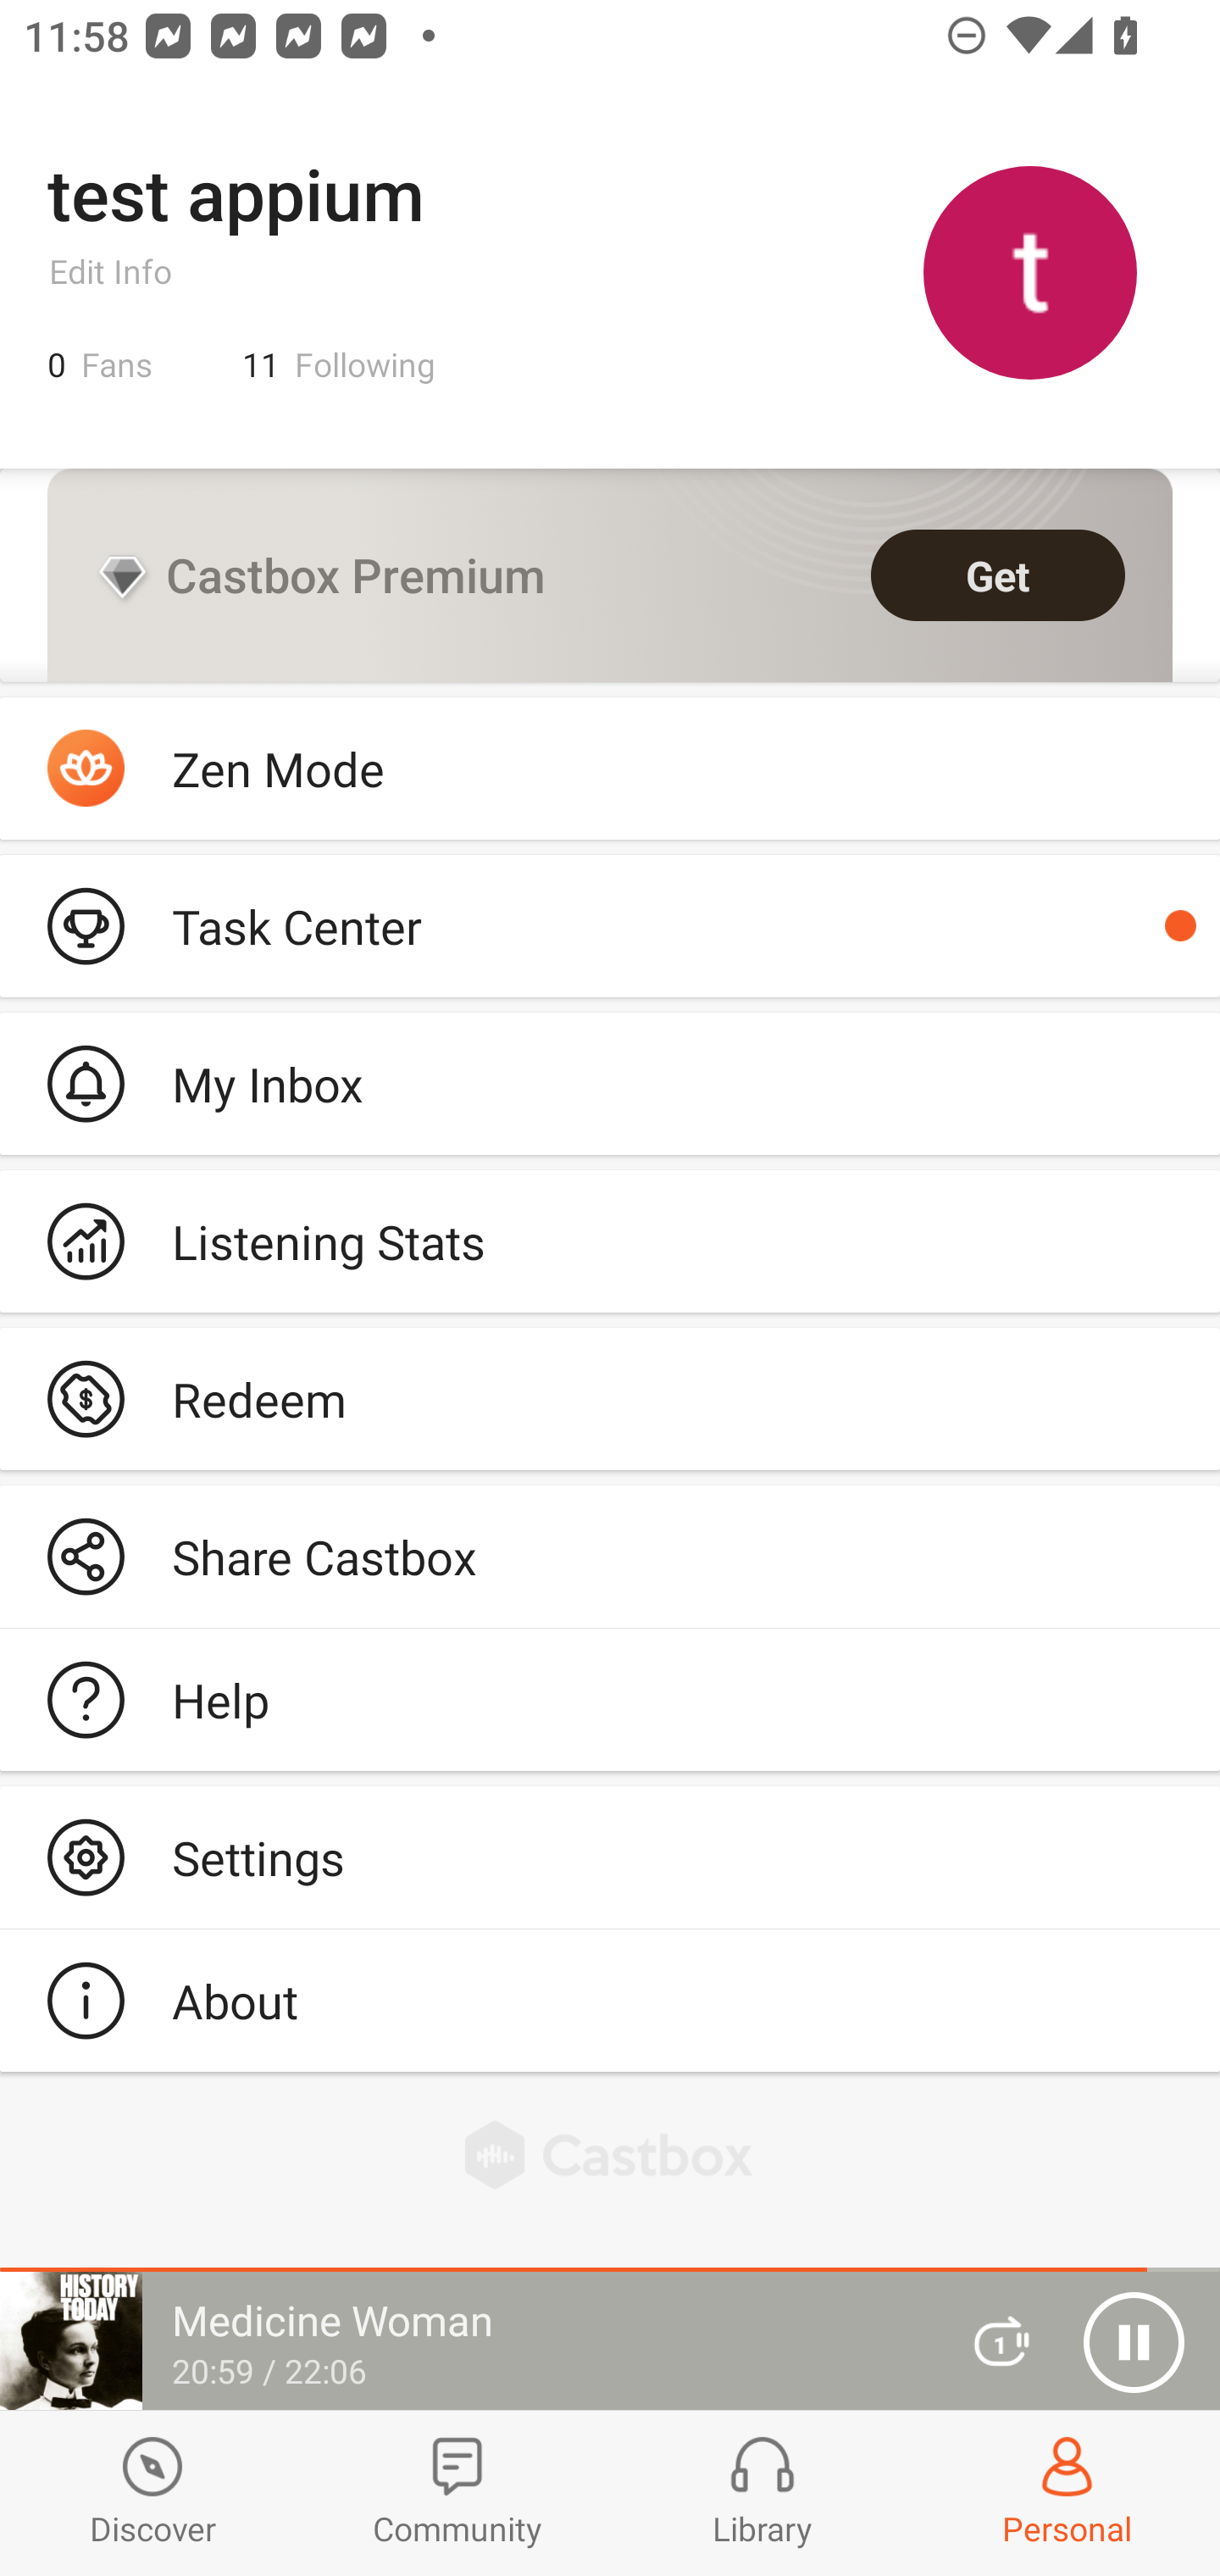 The image size is (1220, 2576). I want to click on Discover, so click(152, 2493).